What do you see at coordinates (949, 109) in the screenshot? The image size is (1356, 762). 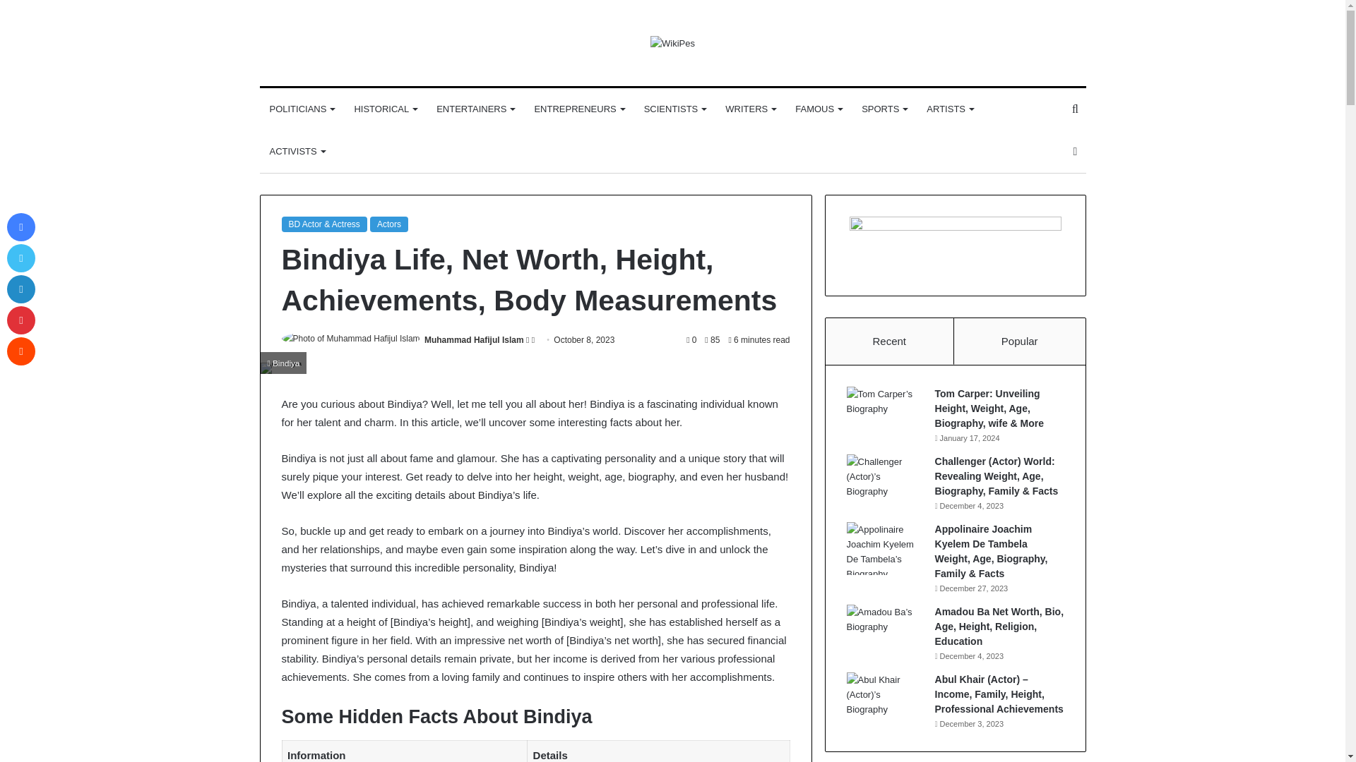 I see `ARTISTS` at bounding box center [949, 109].